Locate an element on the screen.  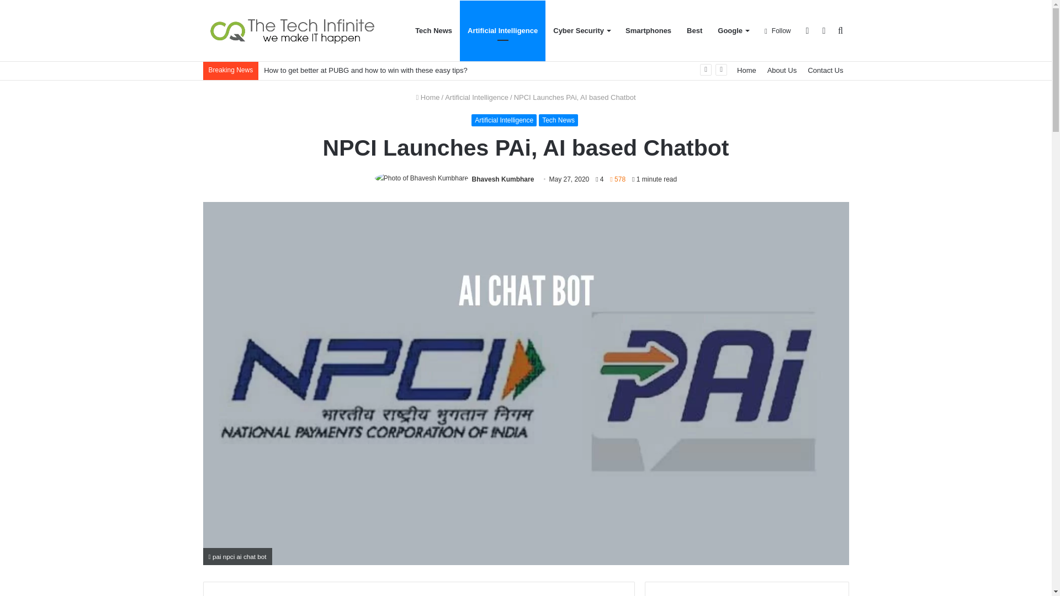
Home is located at coordinates (427, 97).